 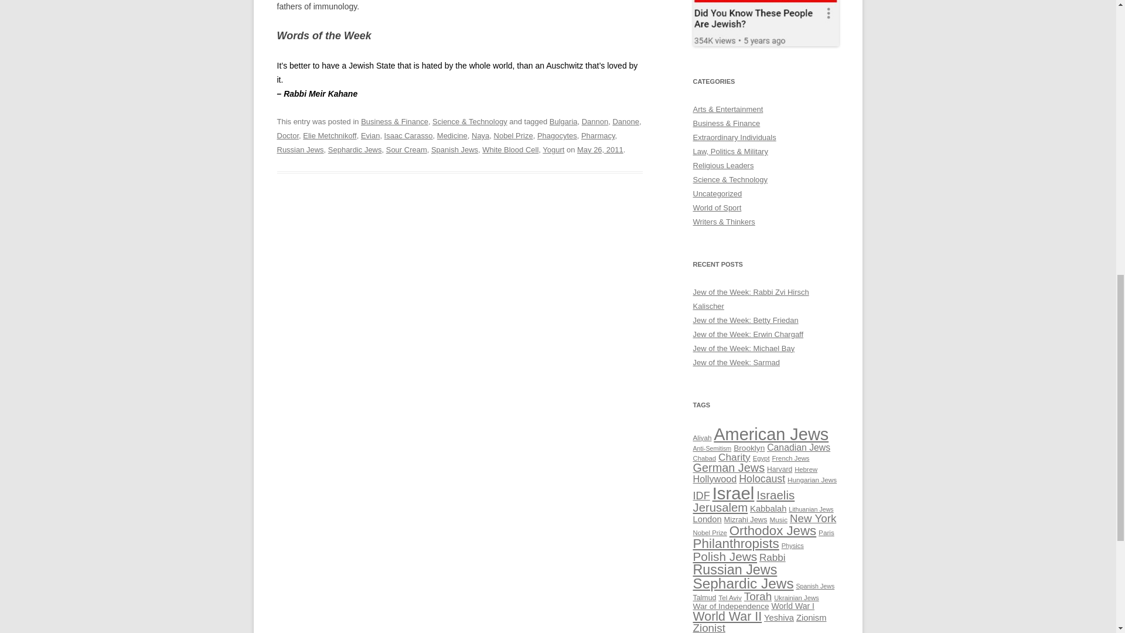 I want to click on Elie Metchnikoff, so click(x=329, y=135).